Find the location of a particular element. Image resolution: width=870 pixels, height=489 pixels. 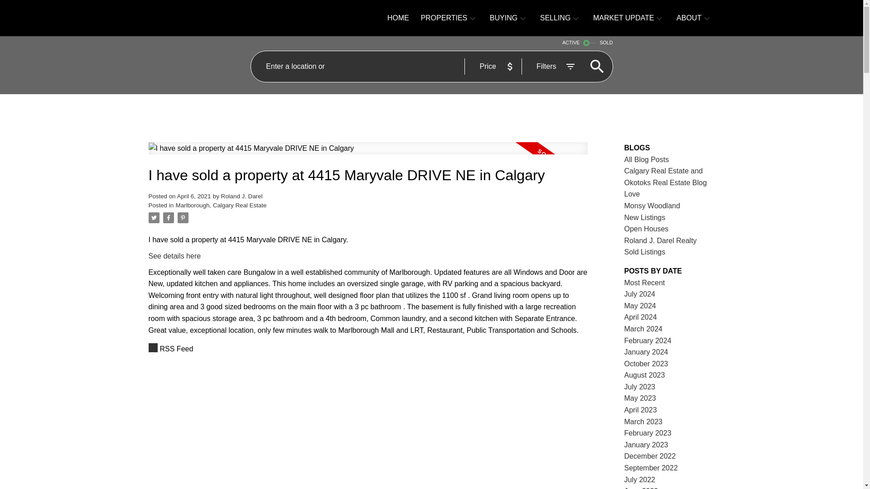

HOME is located at coordinates (398, 18).